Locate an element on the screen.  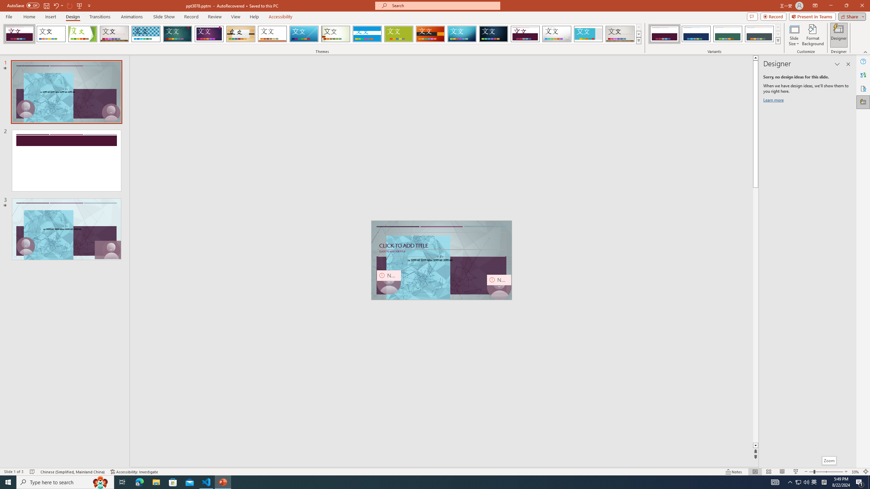
Slice is located at coordinates (304, 34).